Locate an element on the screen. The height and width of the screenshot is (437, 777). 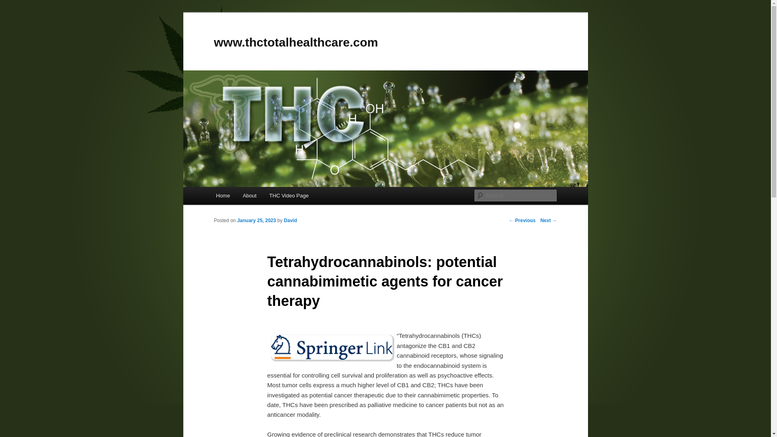
www.thctotalhealthcare.com is located at coordinates (295, 42).